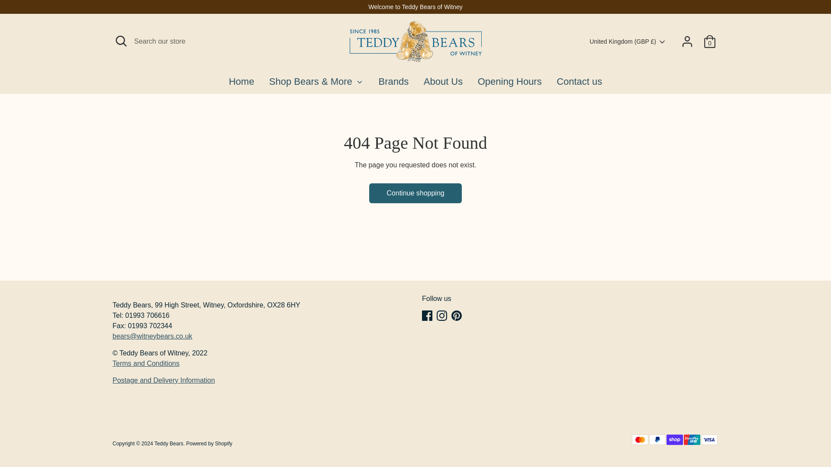 This screenshot has height=467, width=831. What do you see at coordinates (692, 440) in the screenshot?
I see `Union Pay` at bounding box center [692, 440].